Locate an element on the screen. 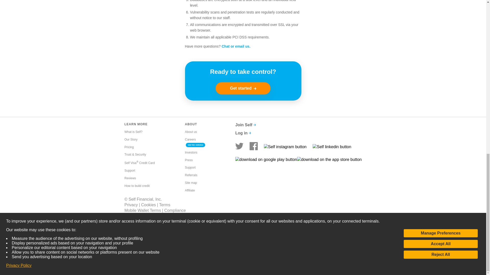 The image size is (490, 275). Our Story is located at coordinates (131, 140).